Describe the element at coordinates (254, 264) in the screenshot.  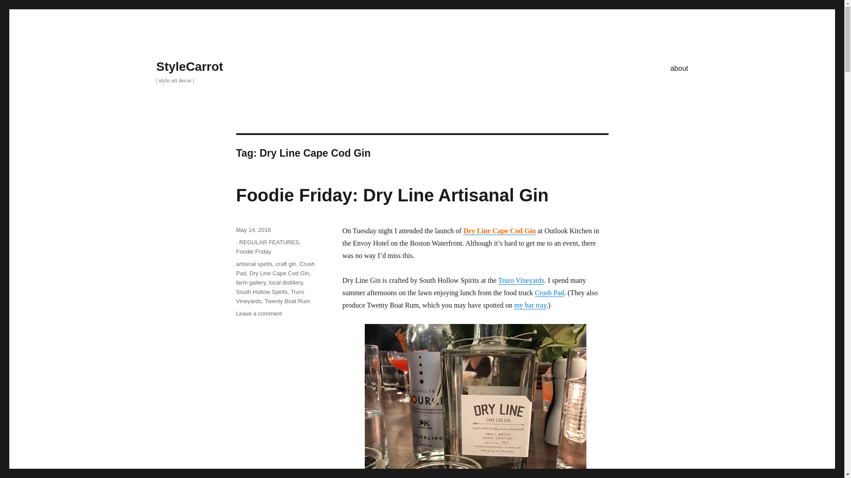
I see `artisinal spirits` at that location.